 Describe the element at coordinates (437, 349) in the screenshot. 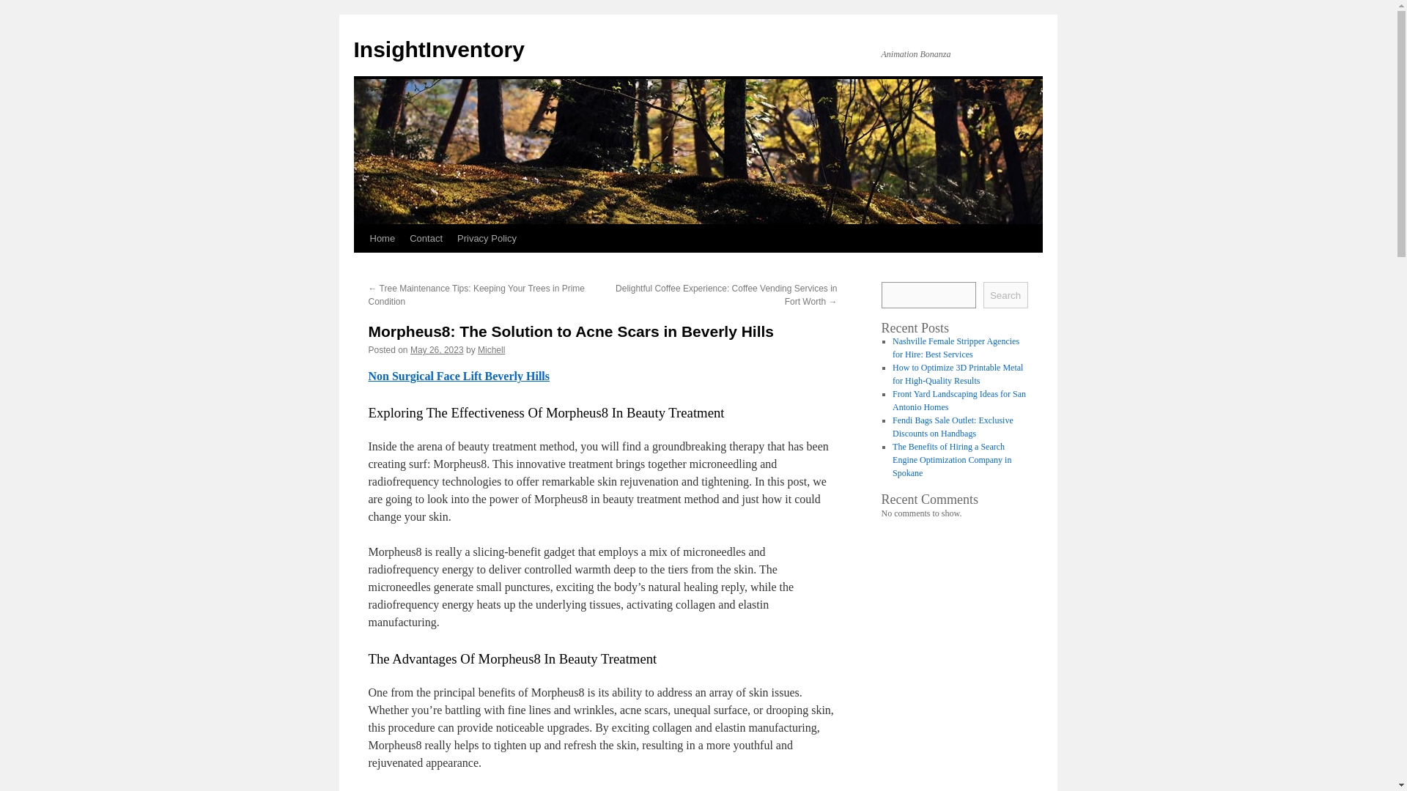

I see `May 26, 2023` at that location.